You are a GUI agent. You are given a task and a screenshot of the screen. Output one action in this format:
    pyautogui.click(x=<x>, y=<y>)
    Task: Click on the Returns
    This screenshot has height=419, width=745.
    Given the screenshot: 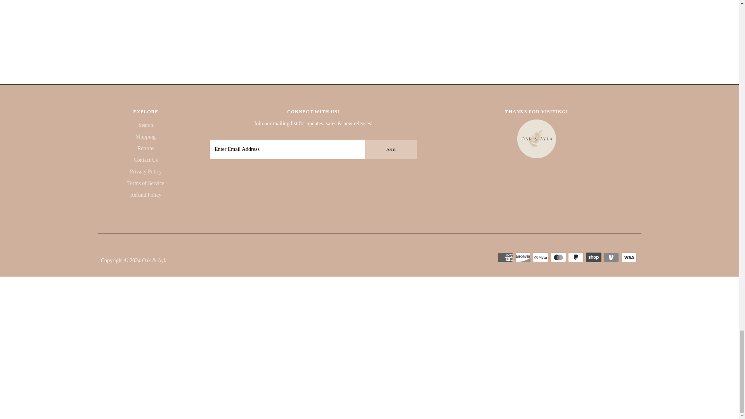 What is the action you would take?
    pyautogui.click(x=146, y=148)
    